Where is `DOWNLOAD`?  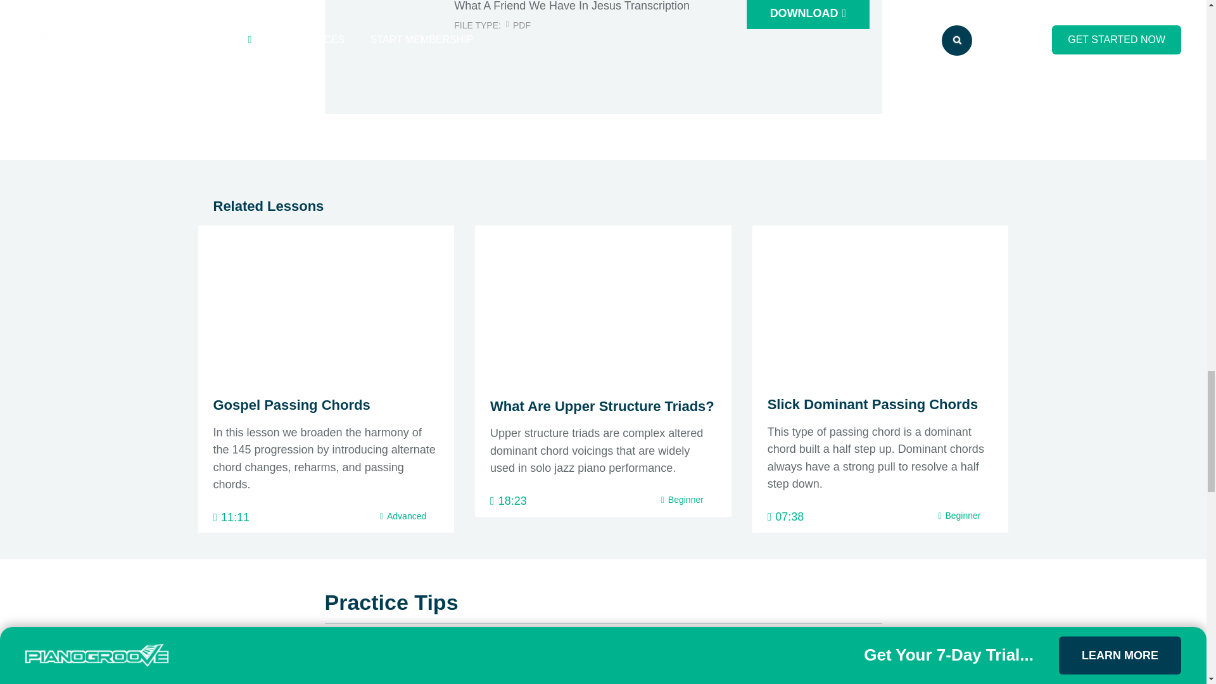
DOWNLOAD is located at coordinates (807, 15).